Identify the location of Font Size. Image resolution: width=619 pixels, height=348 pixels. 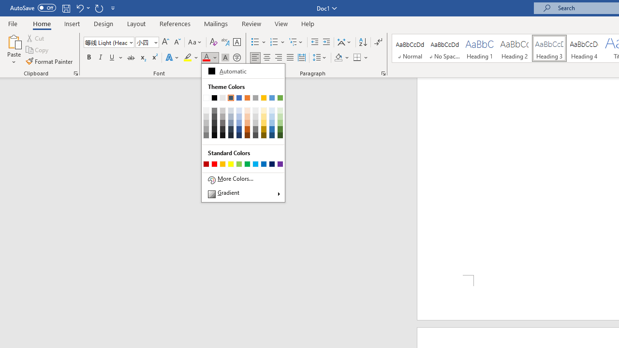
(144, 42).